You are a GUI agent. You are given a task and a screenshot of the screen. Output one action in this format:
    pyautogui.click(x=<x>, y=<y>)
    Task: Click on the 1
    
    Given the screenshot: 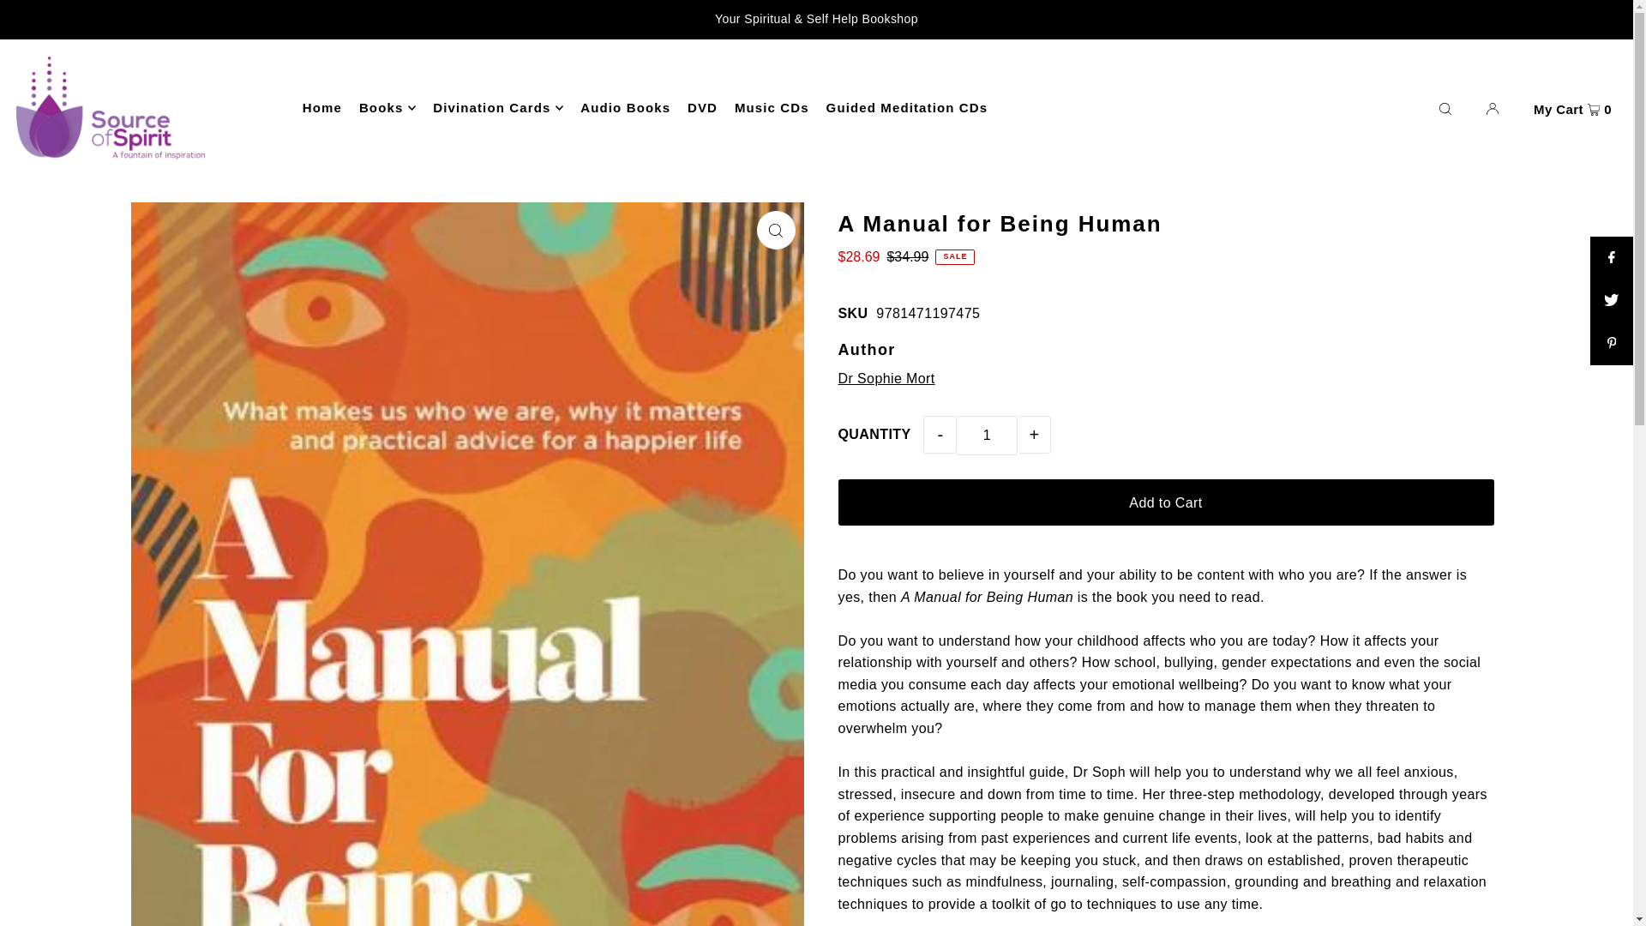 What is the action you would take?
    pyautogui.click(x=986, y=436)
    